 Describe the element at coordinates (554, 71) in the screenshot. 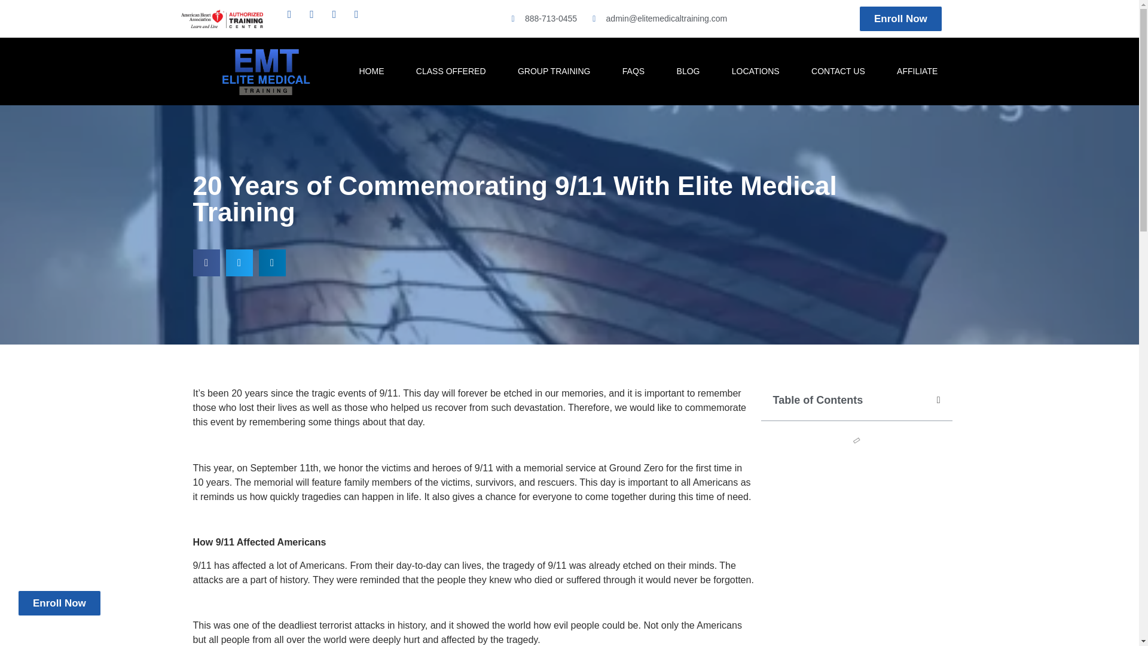

I see `GROUP TRAINING` at that location.